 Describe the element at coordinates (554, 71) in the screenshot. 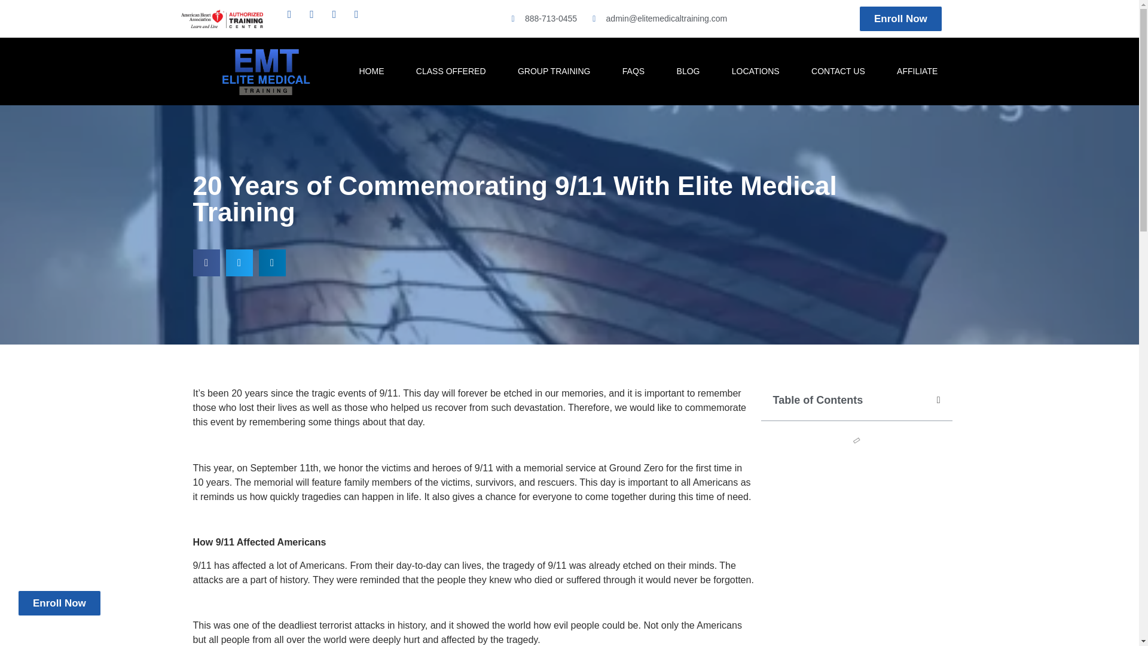

I see `GROUP TRAINING` at that location.